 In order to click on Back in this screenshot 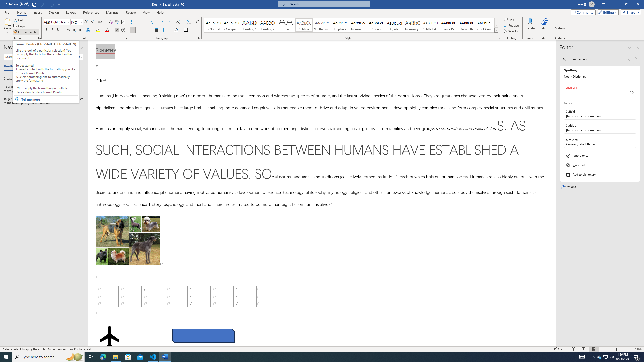, I will do `click(564, 59)`.